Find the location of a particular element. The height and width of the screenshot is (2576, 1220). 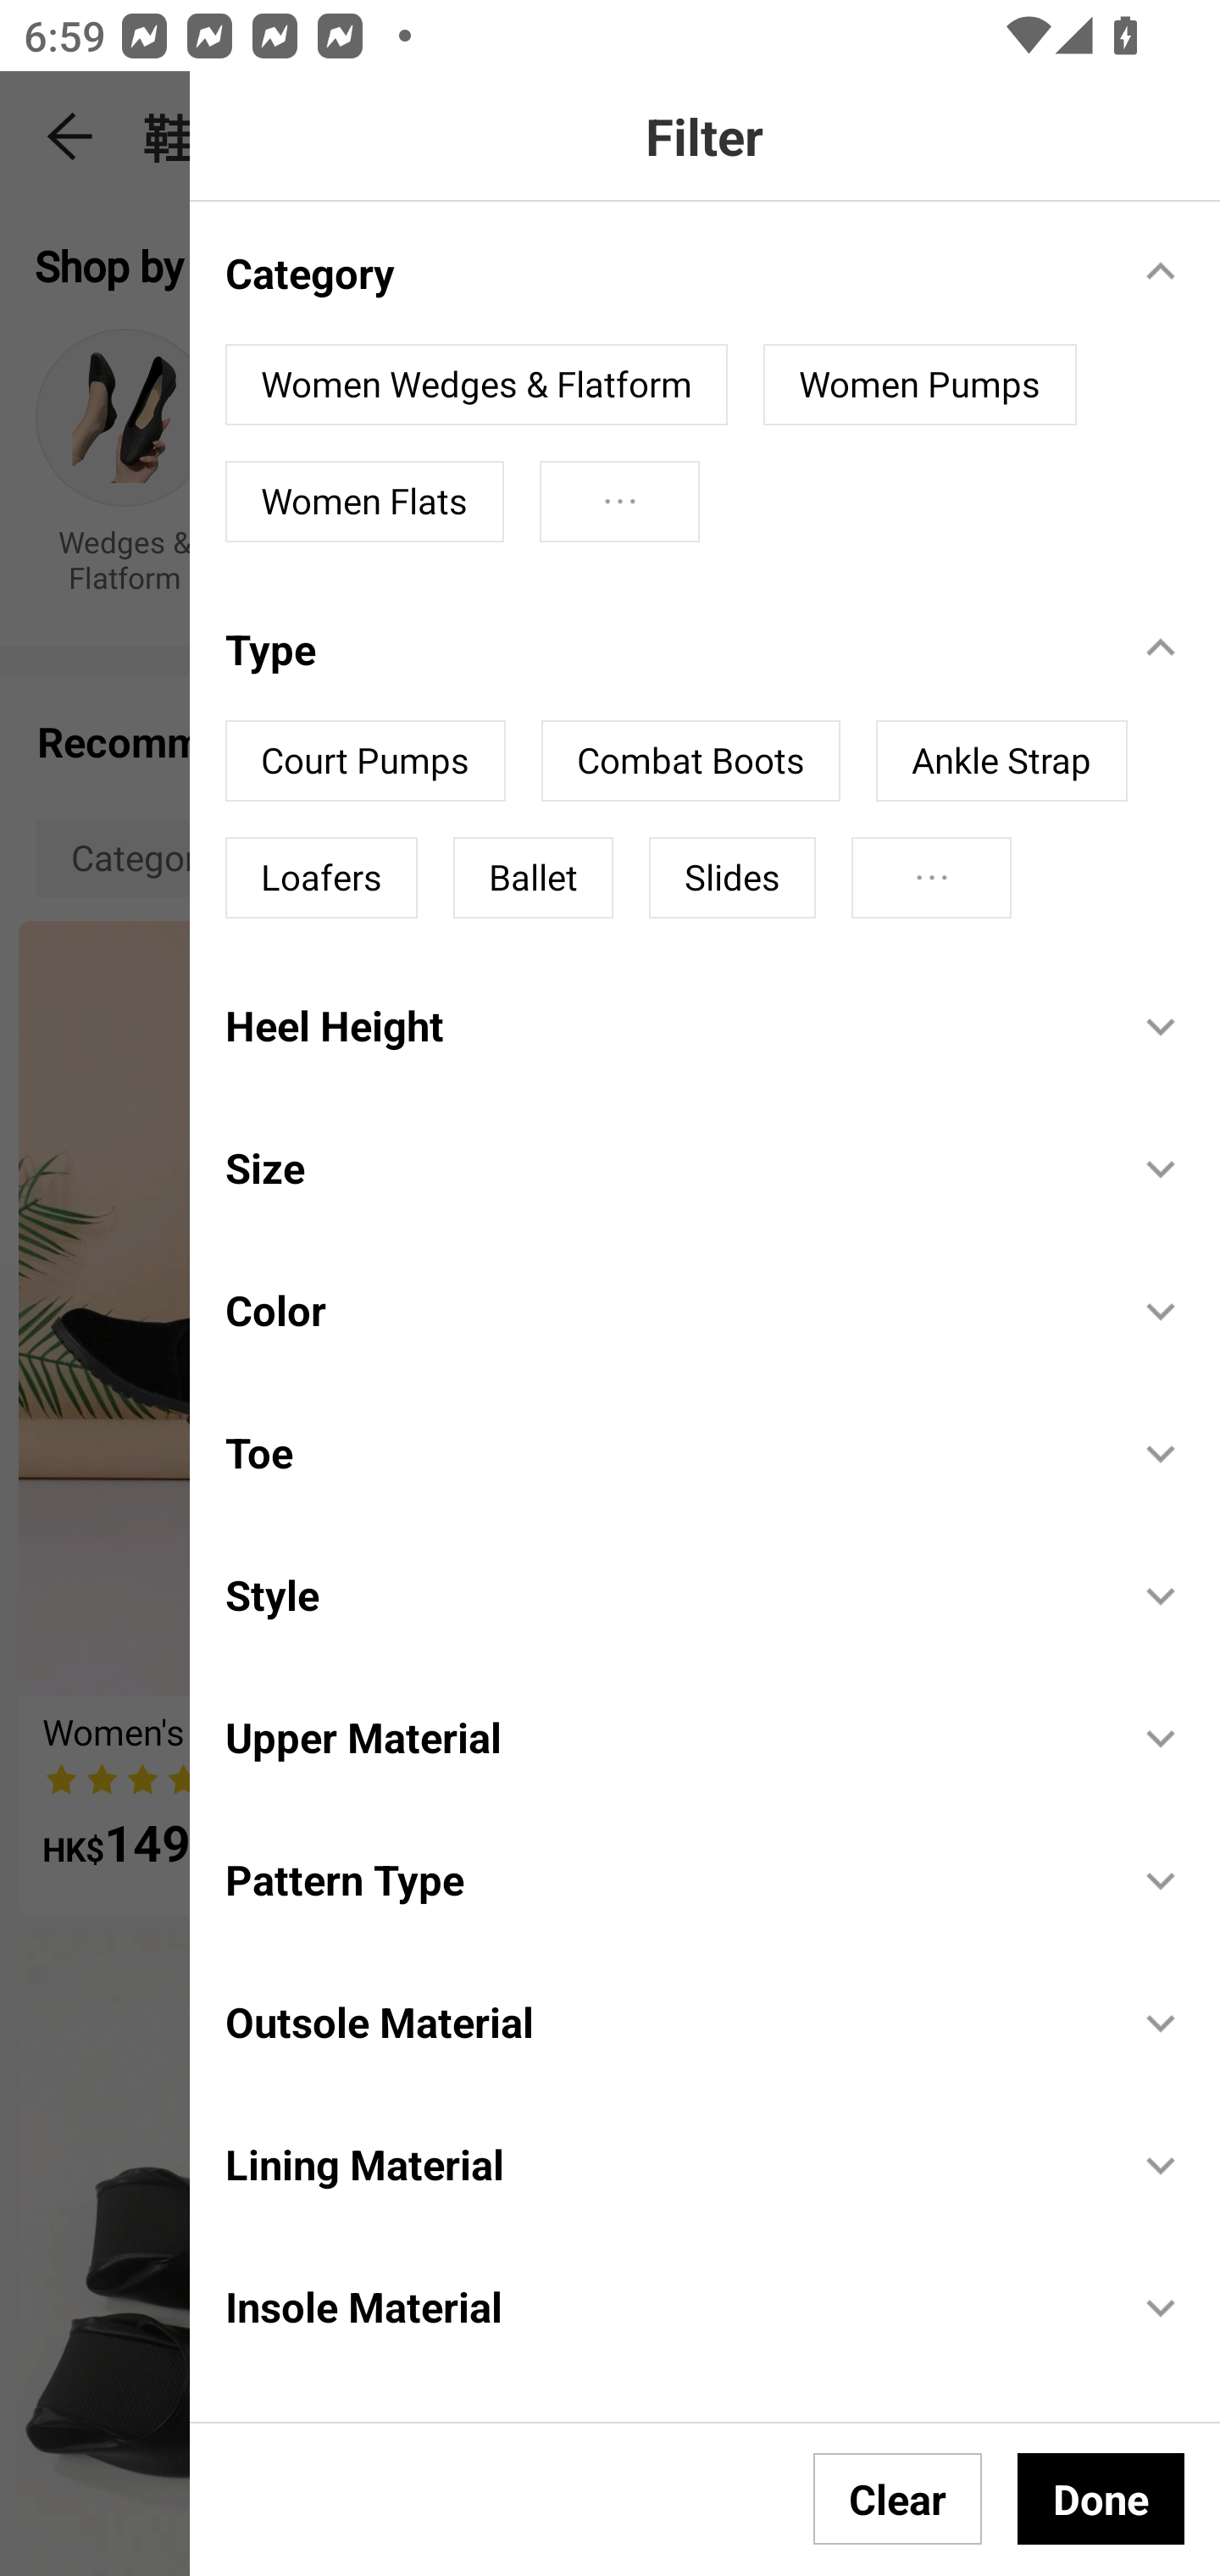

Insole Material is located at coordinates (663, 2307).